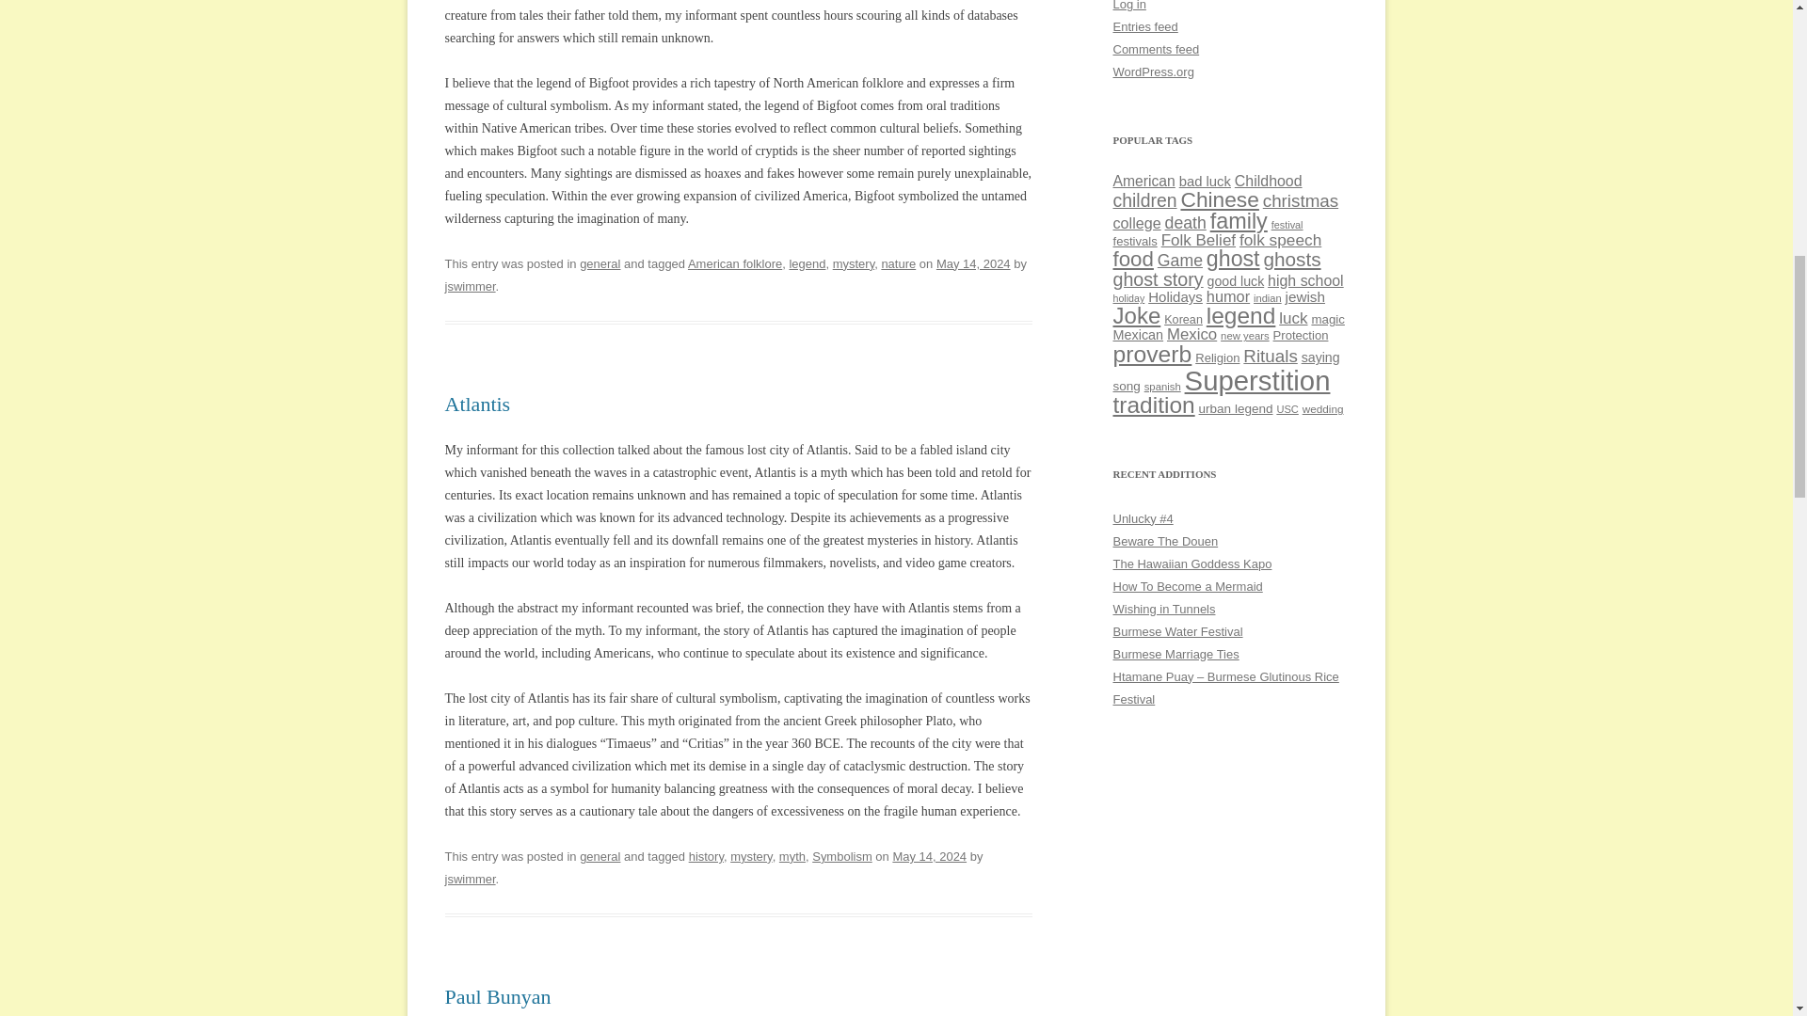  Describe the element at coordinates (470, 286) in the screenshot. I see `jswimmer` at that location.